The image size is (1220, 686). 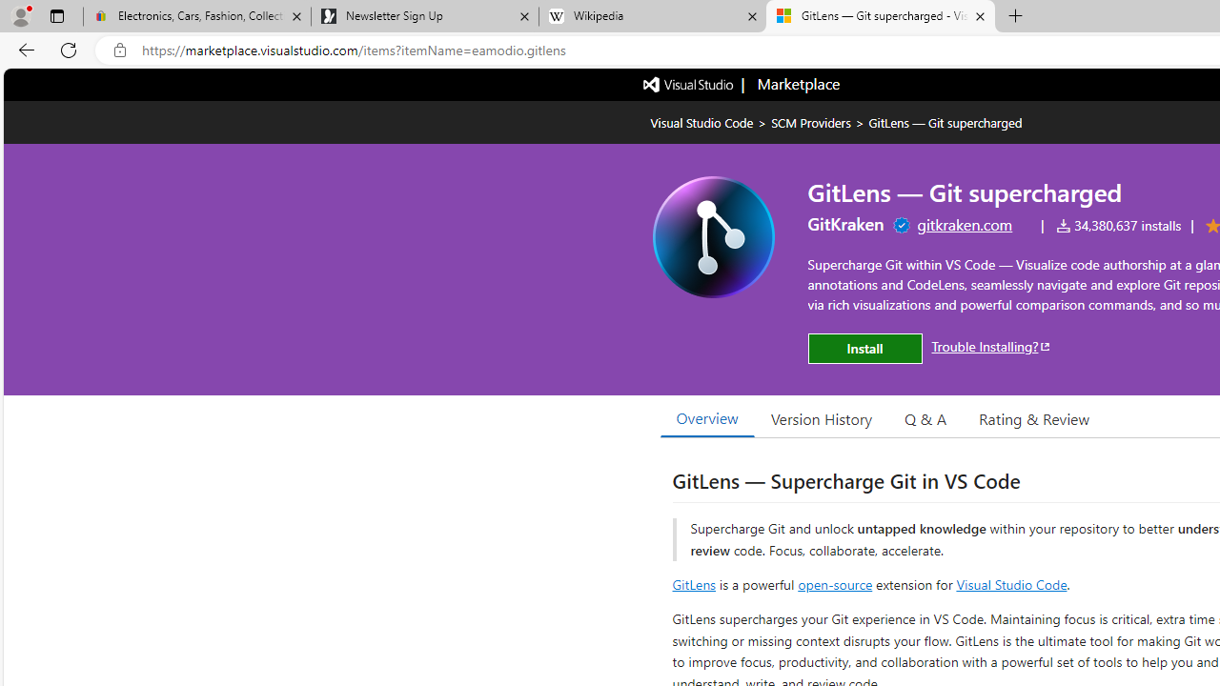 I want to click on Install, so click(x=864, y=349).